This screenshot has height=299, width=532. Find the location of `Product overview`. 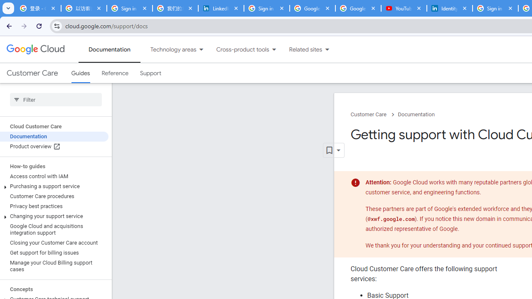

Product overview is located at coordinates (54, 147).